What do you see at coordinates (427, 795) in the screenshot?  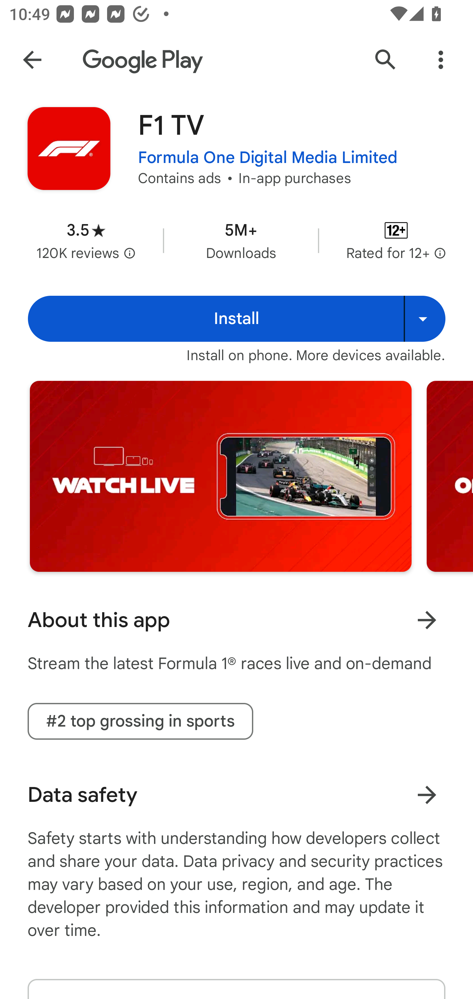 I see `Learn more about data safety` at bounding box center [427, 795].